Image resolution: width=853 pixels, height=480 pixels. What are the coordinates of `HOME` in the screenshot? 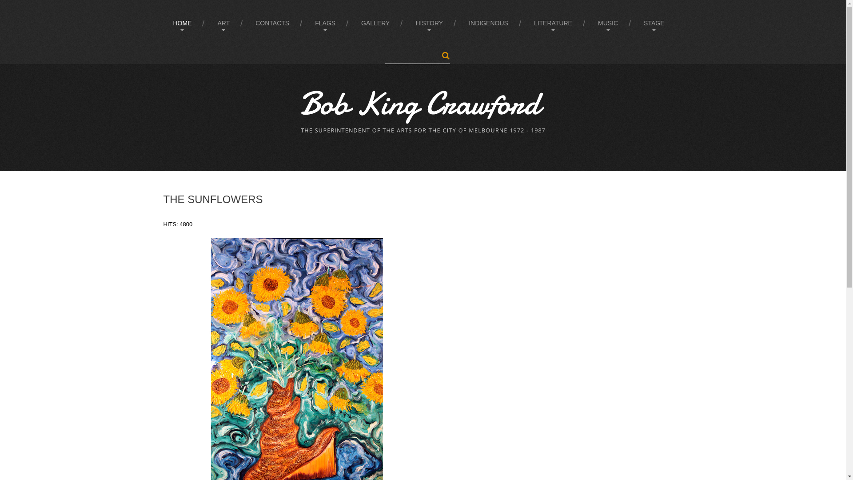 It's located at (182, 23).